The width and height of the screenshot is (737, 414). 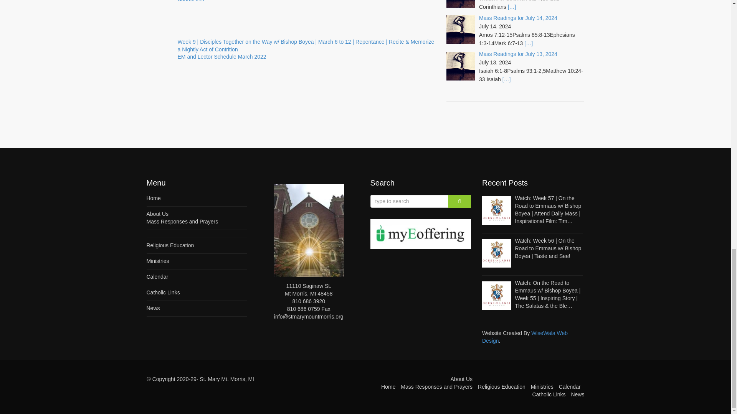 What do you see at coordinates (154, 198) in the screenshot?
I see `Home` at bounding box center [154, 198].